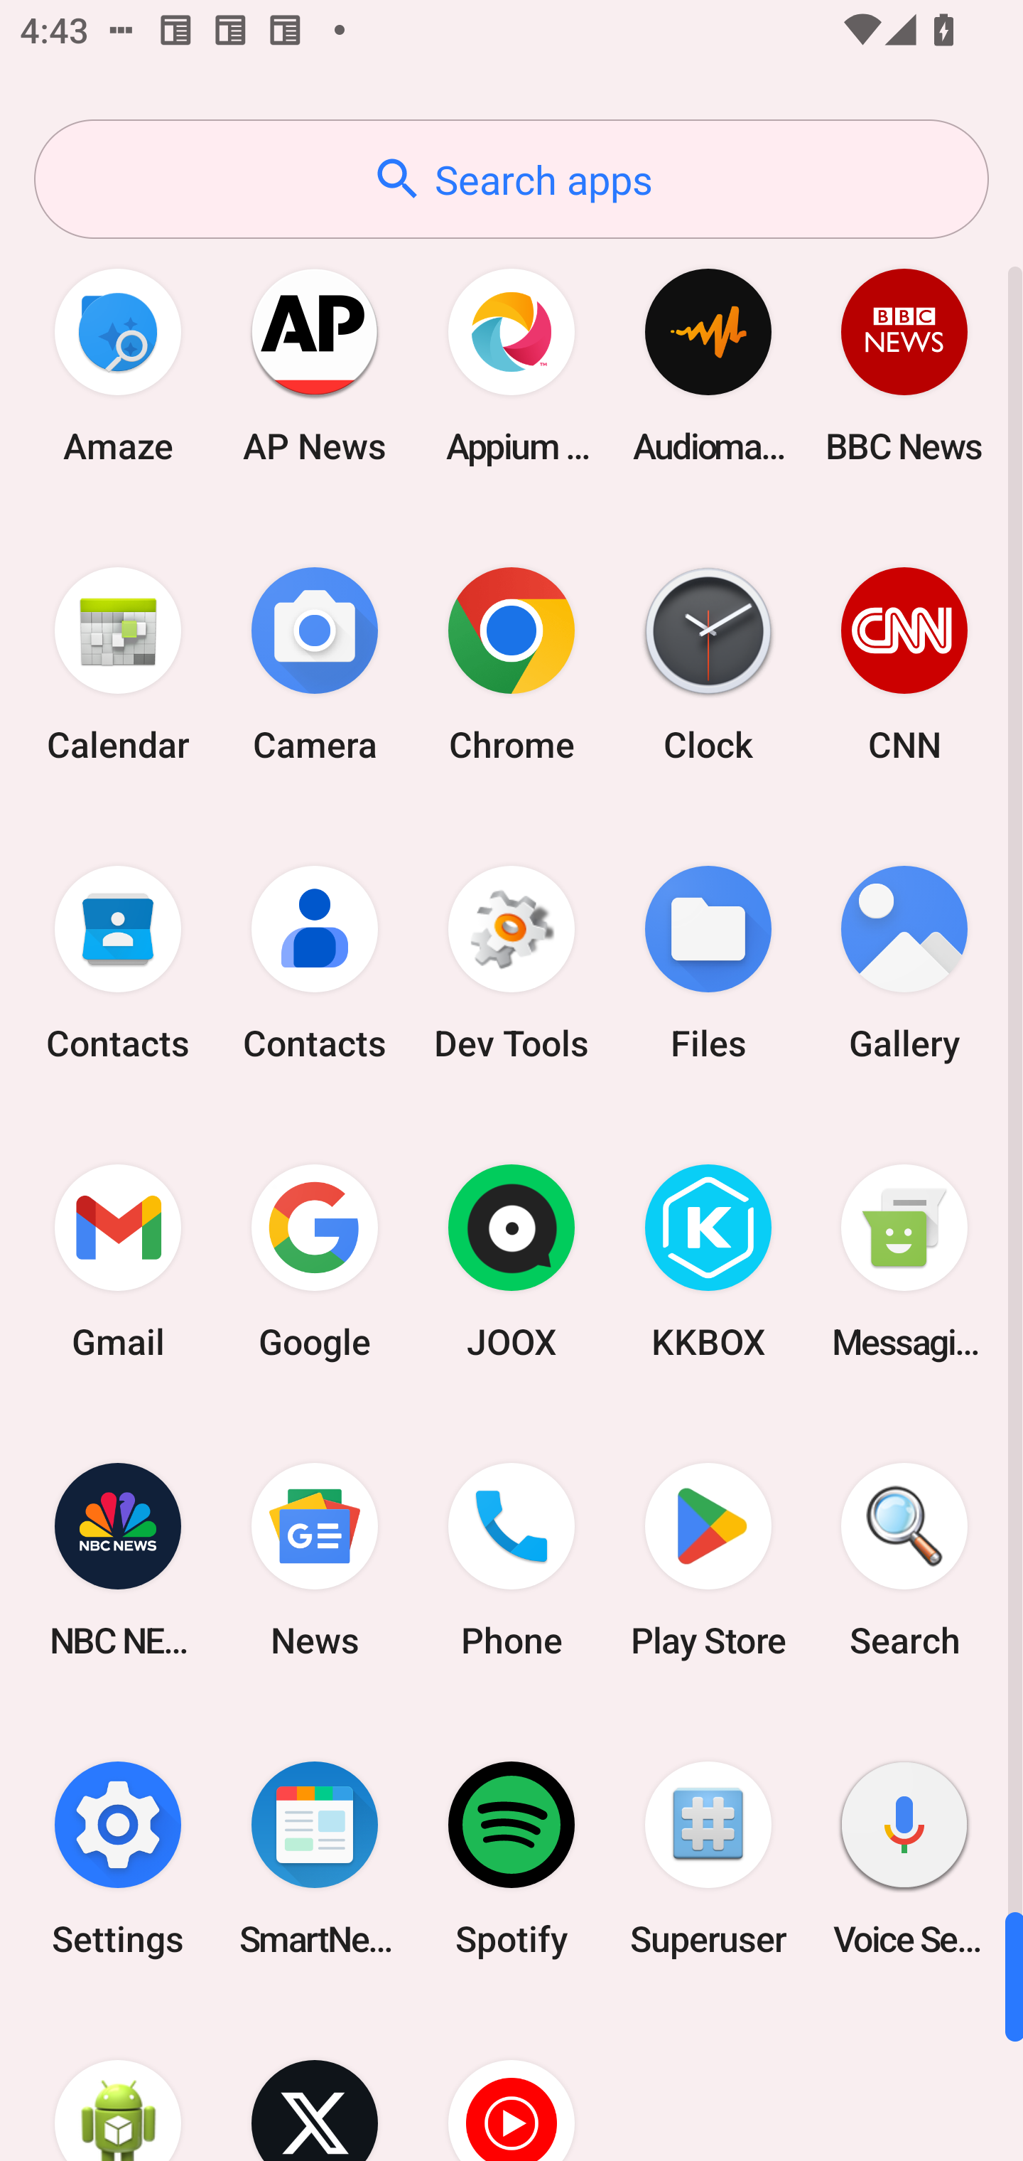 Image resolution: width=1023 pixels, height=2161 pixels. Describe the element at coordinates (511, 964) in the screenshot. I see `Dev Tools` at that location.